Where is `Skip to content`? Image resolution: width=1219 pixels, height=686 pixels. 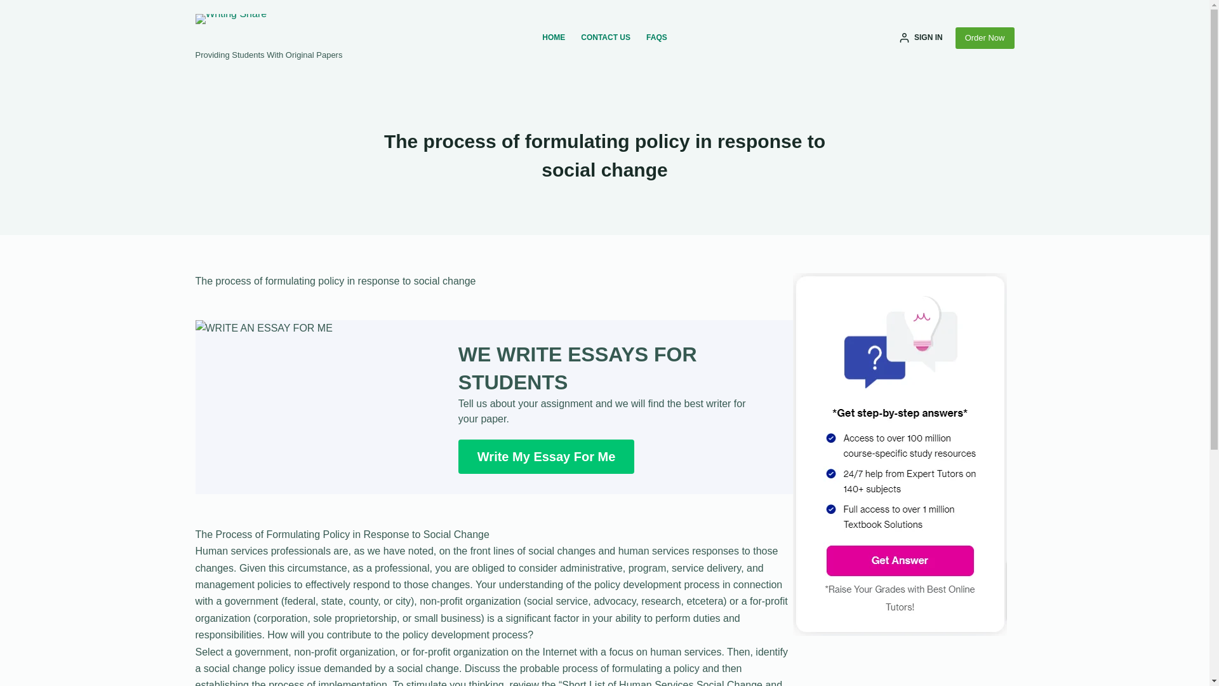
Skip to content is located at coordinates (13, 6).